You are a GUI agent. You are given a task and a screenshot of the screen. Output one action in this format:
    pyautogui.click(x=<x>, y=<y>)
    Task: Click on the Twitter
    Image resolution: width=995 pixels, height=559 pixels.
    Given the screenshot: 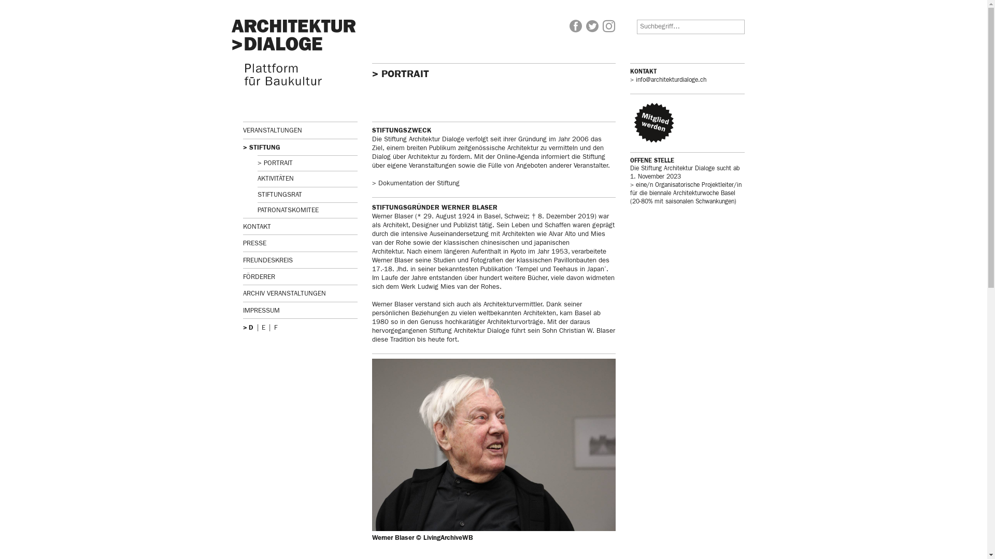 What is the action you would take?
    pyautogui.click(x=592, y=27)
    